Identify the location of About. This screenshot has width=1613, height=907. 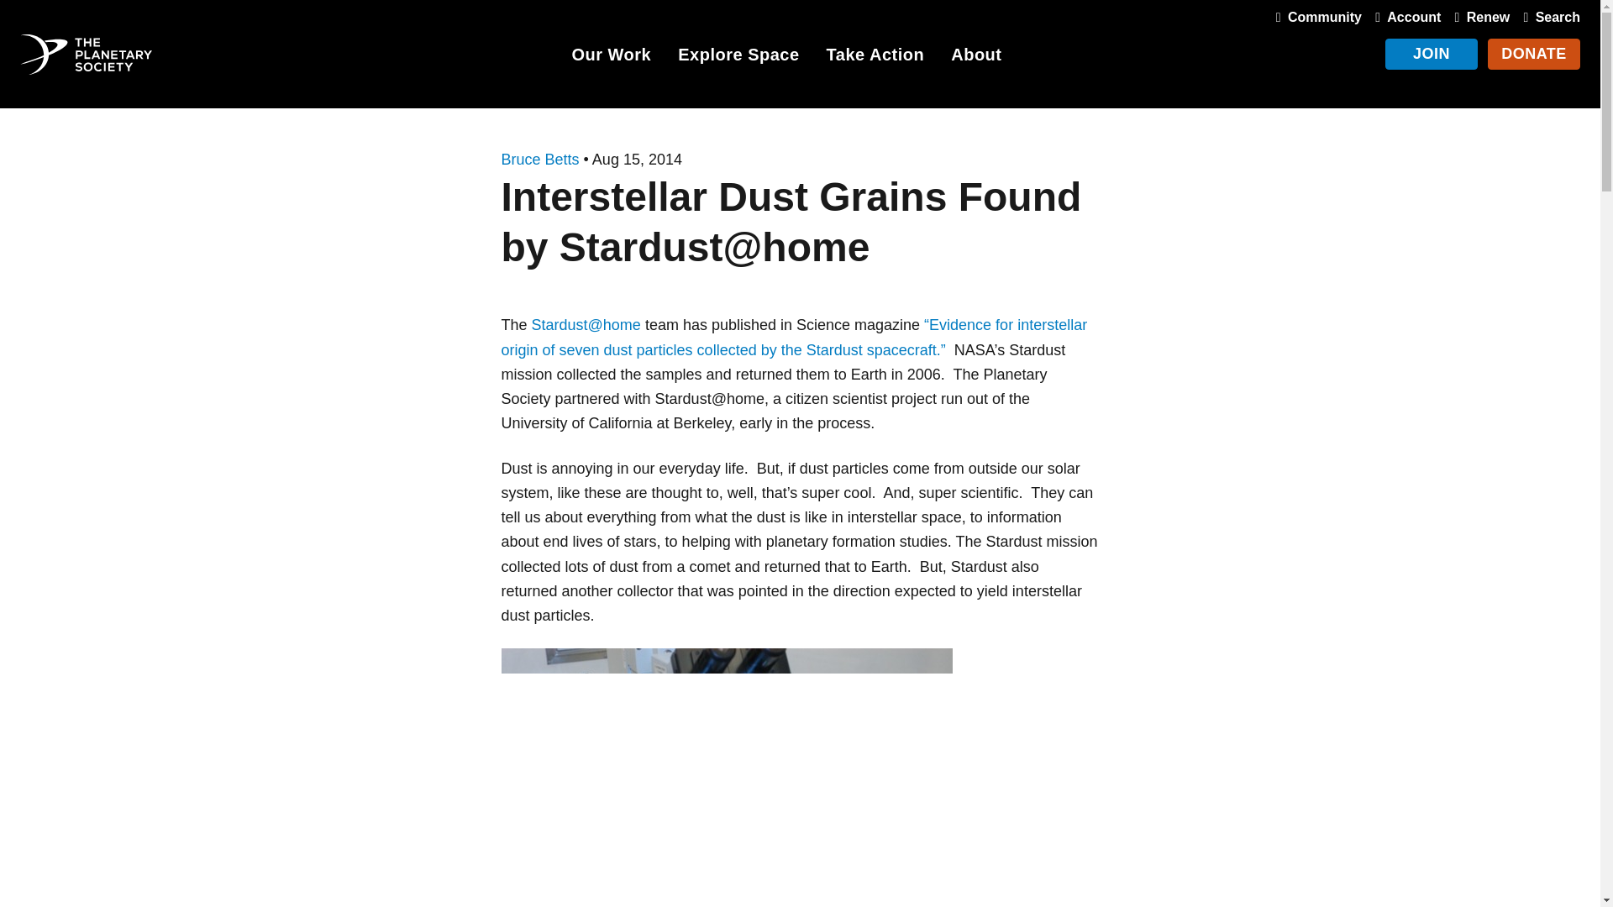
(976, 57).